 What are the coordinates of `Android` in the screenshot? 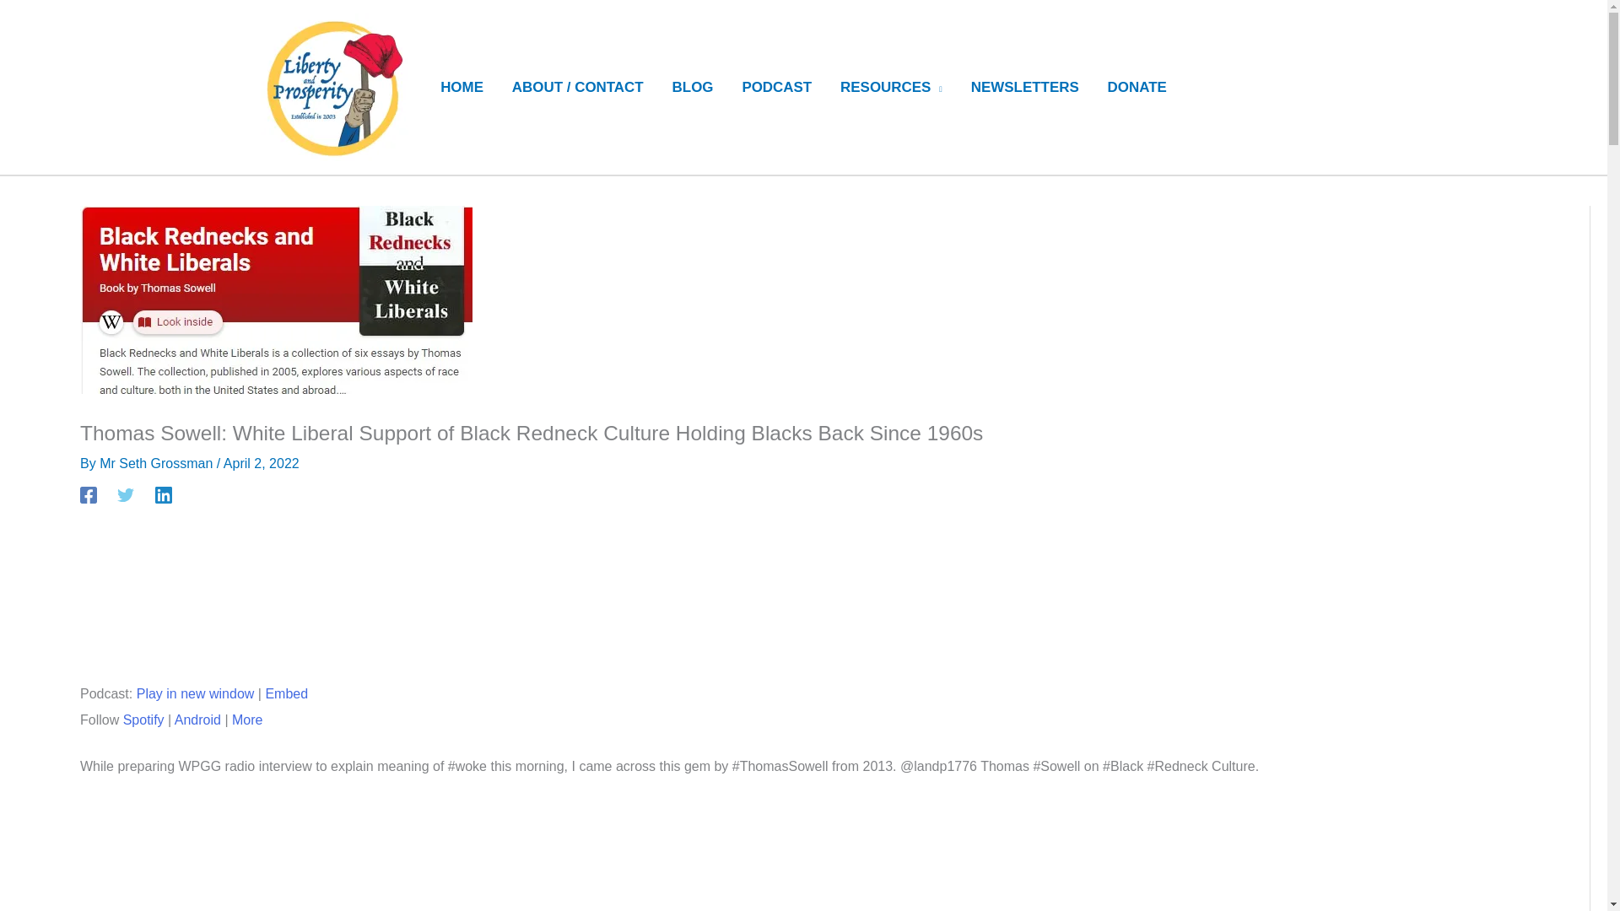 It's located at (197, 719).